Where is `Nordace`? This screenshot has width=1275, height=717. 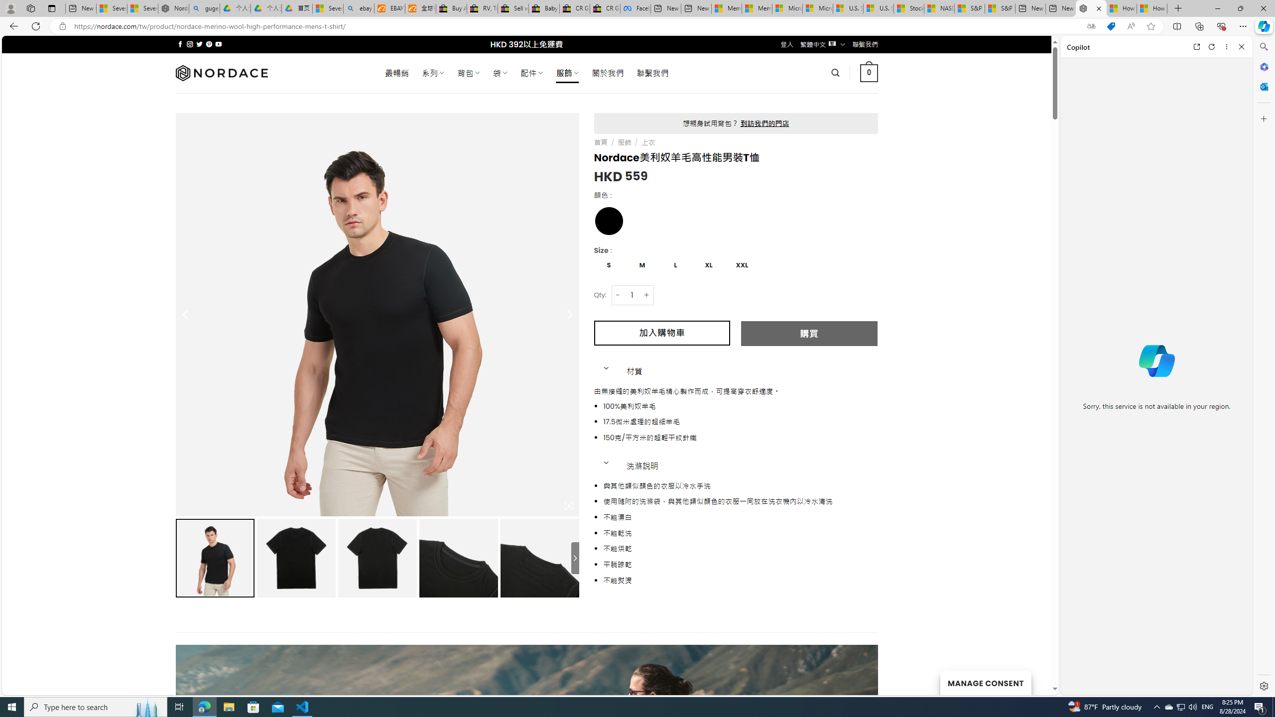
Nordace is located at coordinates (222, 73).